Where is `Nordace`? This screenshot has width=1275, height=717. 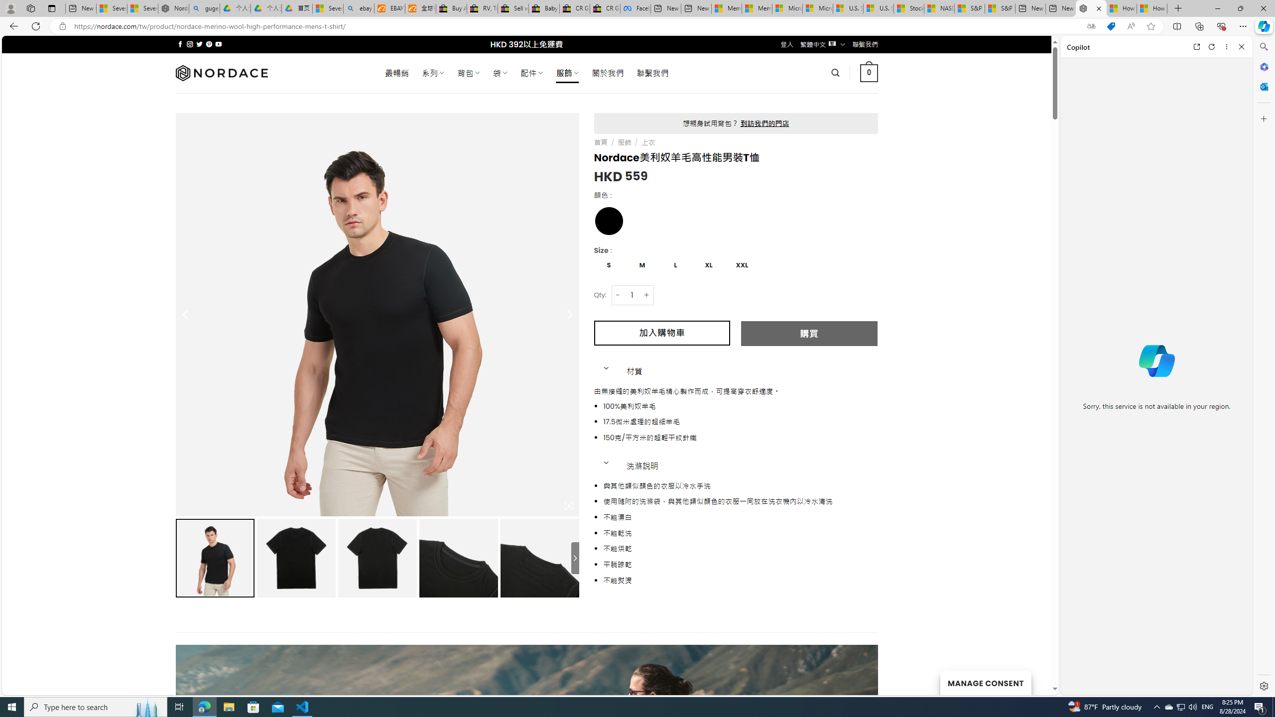
Nordace is located at coordinates (222, 73).